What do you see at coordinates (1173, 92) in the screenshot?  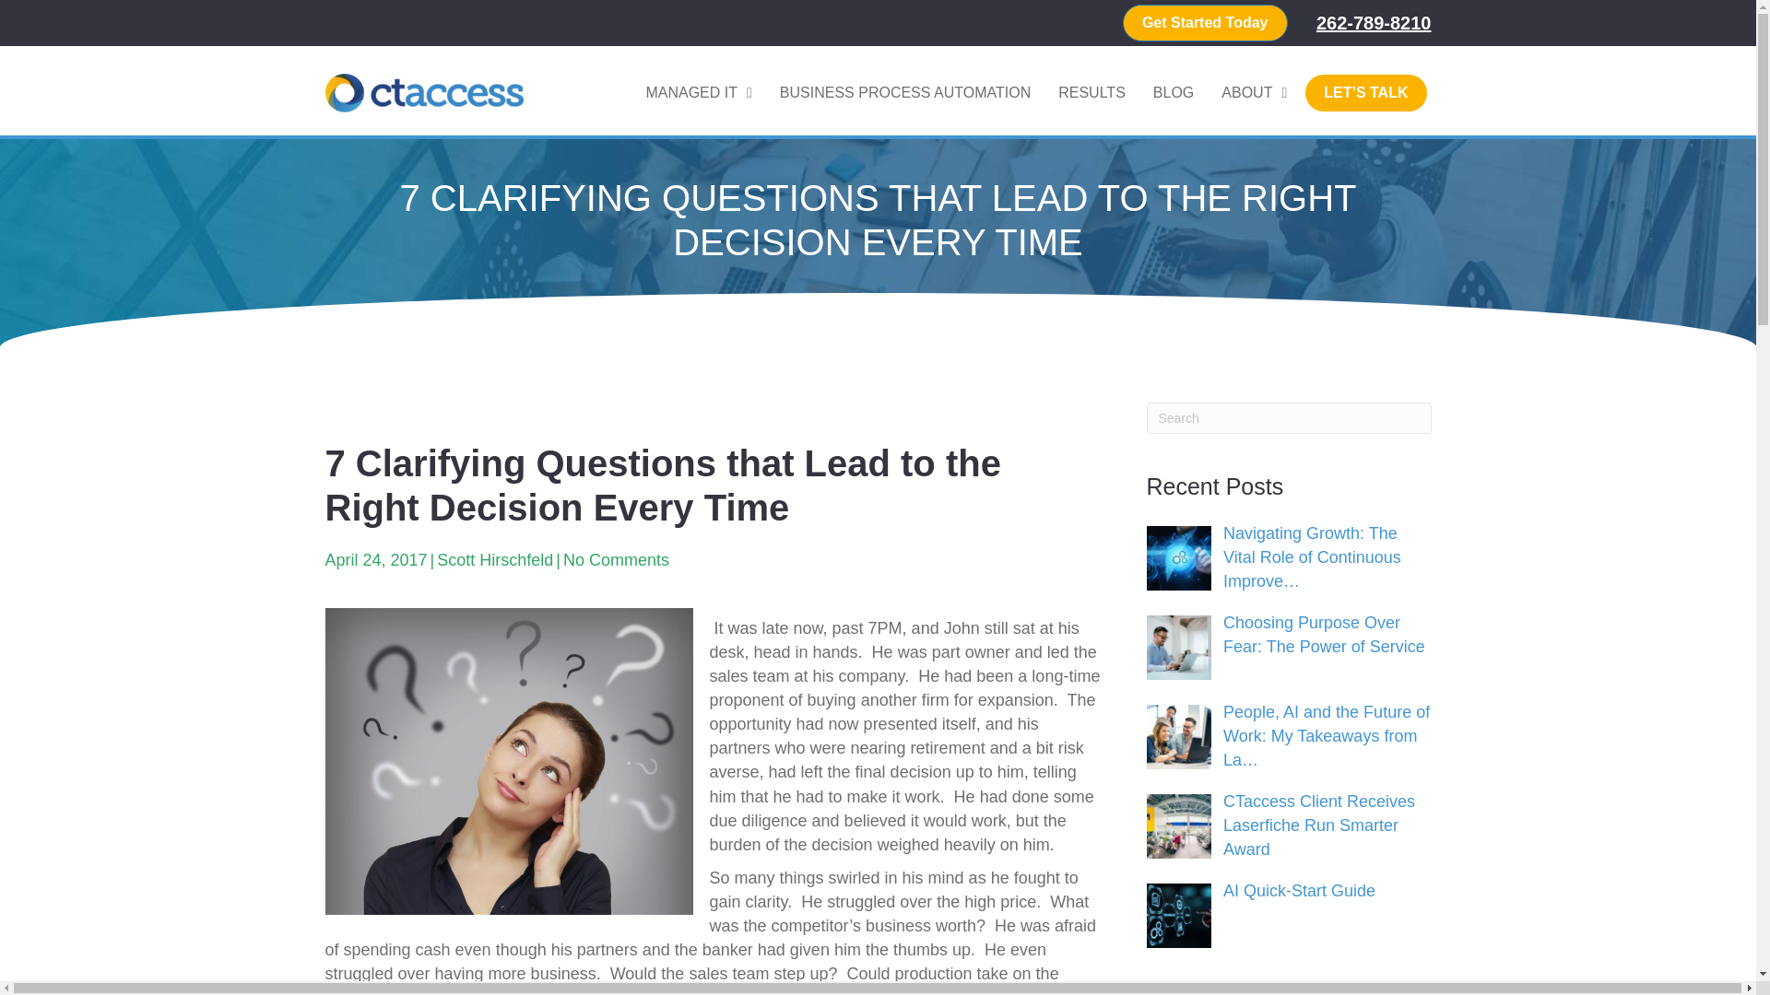 I see `BLOG` at bounding box center [1173, 92].